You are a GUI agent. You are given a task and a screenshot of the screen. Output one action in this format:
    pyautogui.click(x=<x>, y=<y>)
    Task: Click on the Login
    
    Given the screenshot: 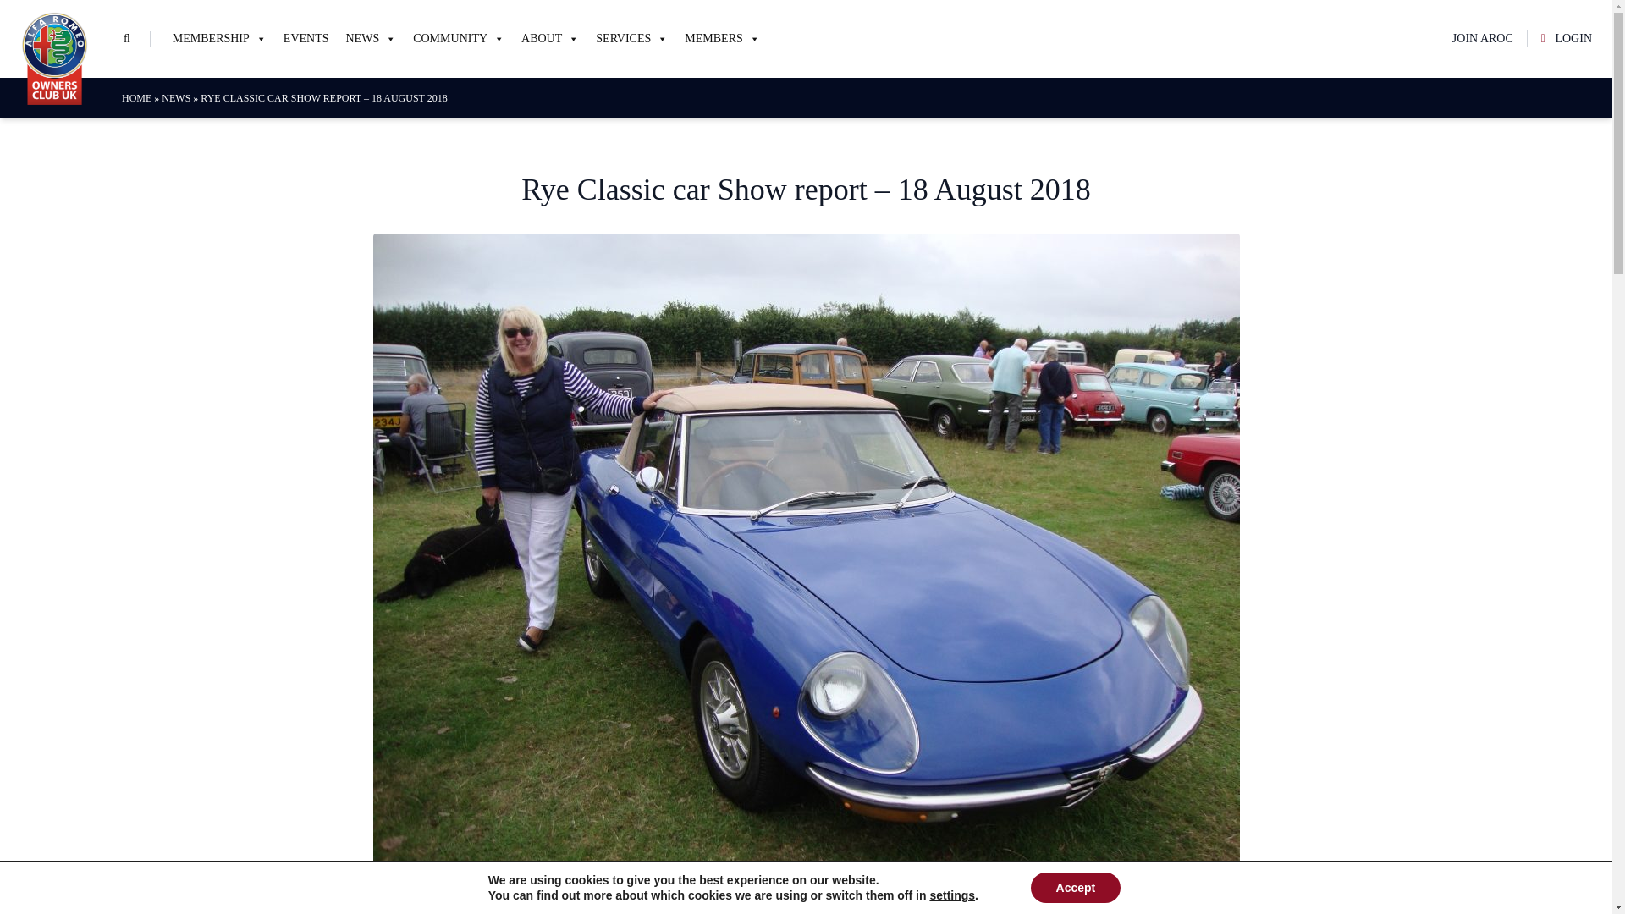 What is the action you would take?
    pyautogui.click(x=487, y=619)
    